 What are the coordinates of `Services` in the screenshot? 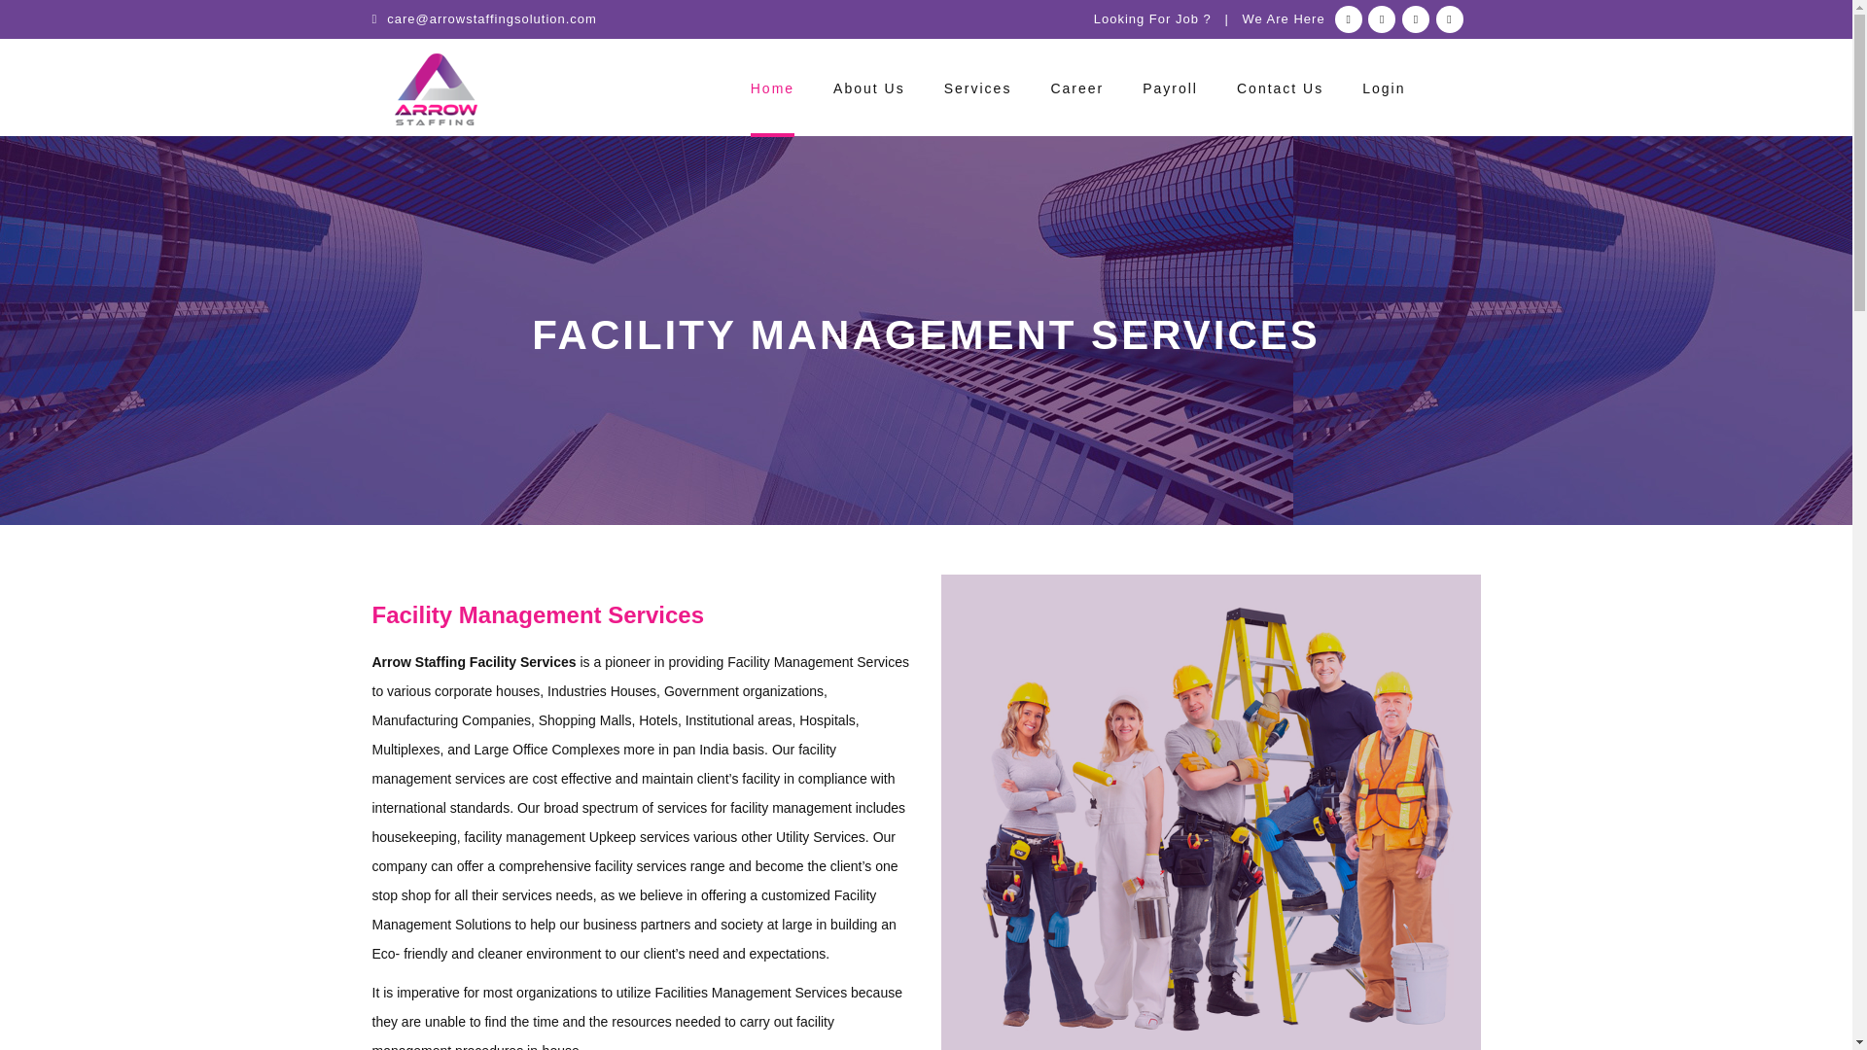 It's located at (978, 92).